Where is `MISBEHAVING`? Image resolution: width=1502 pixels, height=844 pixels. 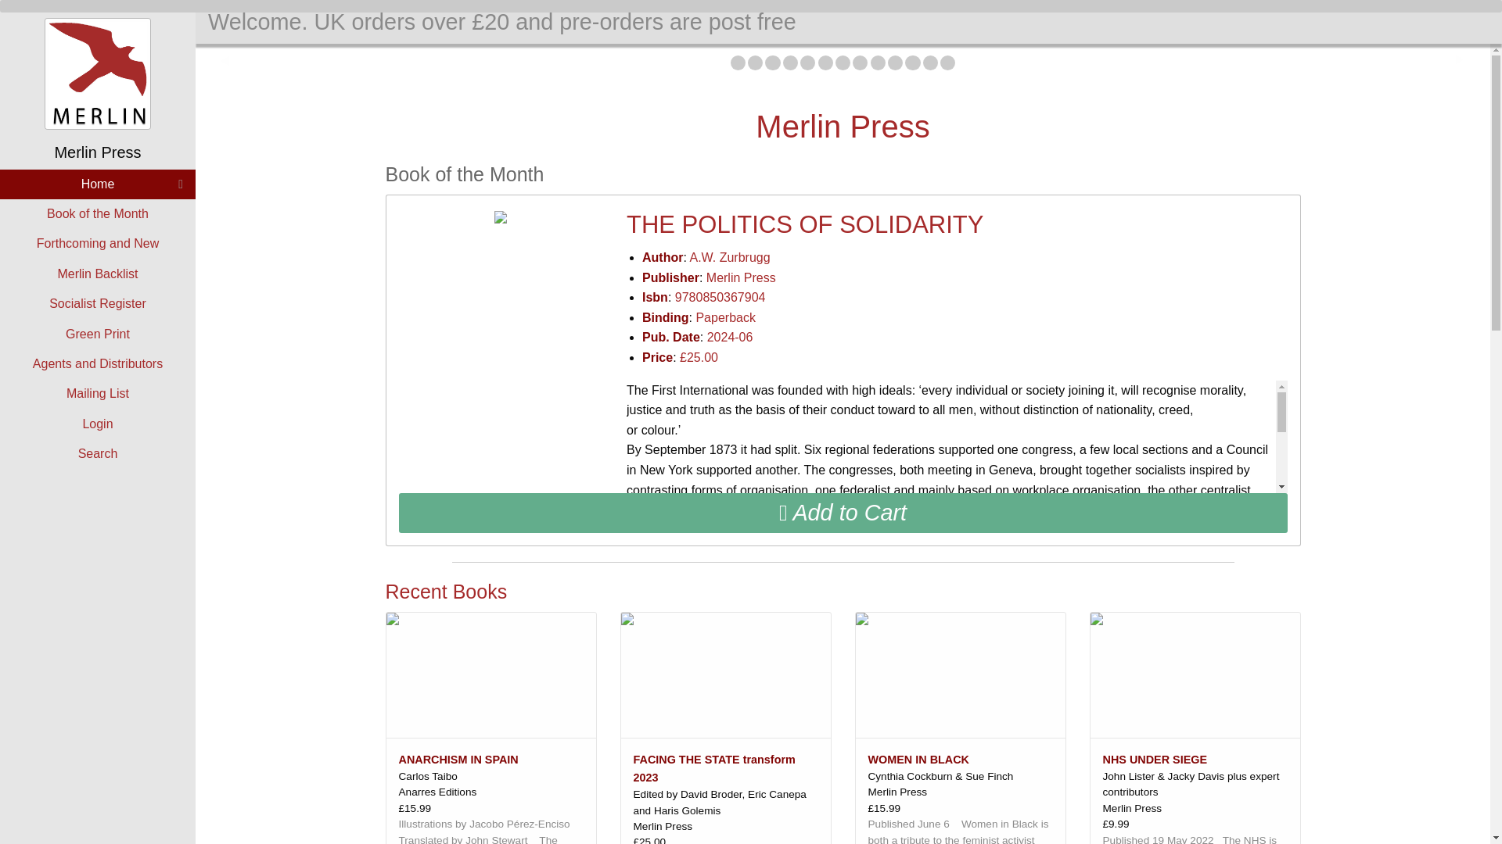 MISBEHAVING is located at coordinates (912, 63).